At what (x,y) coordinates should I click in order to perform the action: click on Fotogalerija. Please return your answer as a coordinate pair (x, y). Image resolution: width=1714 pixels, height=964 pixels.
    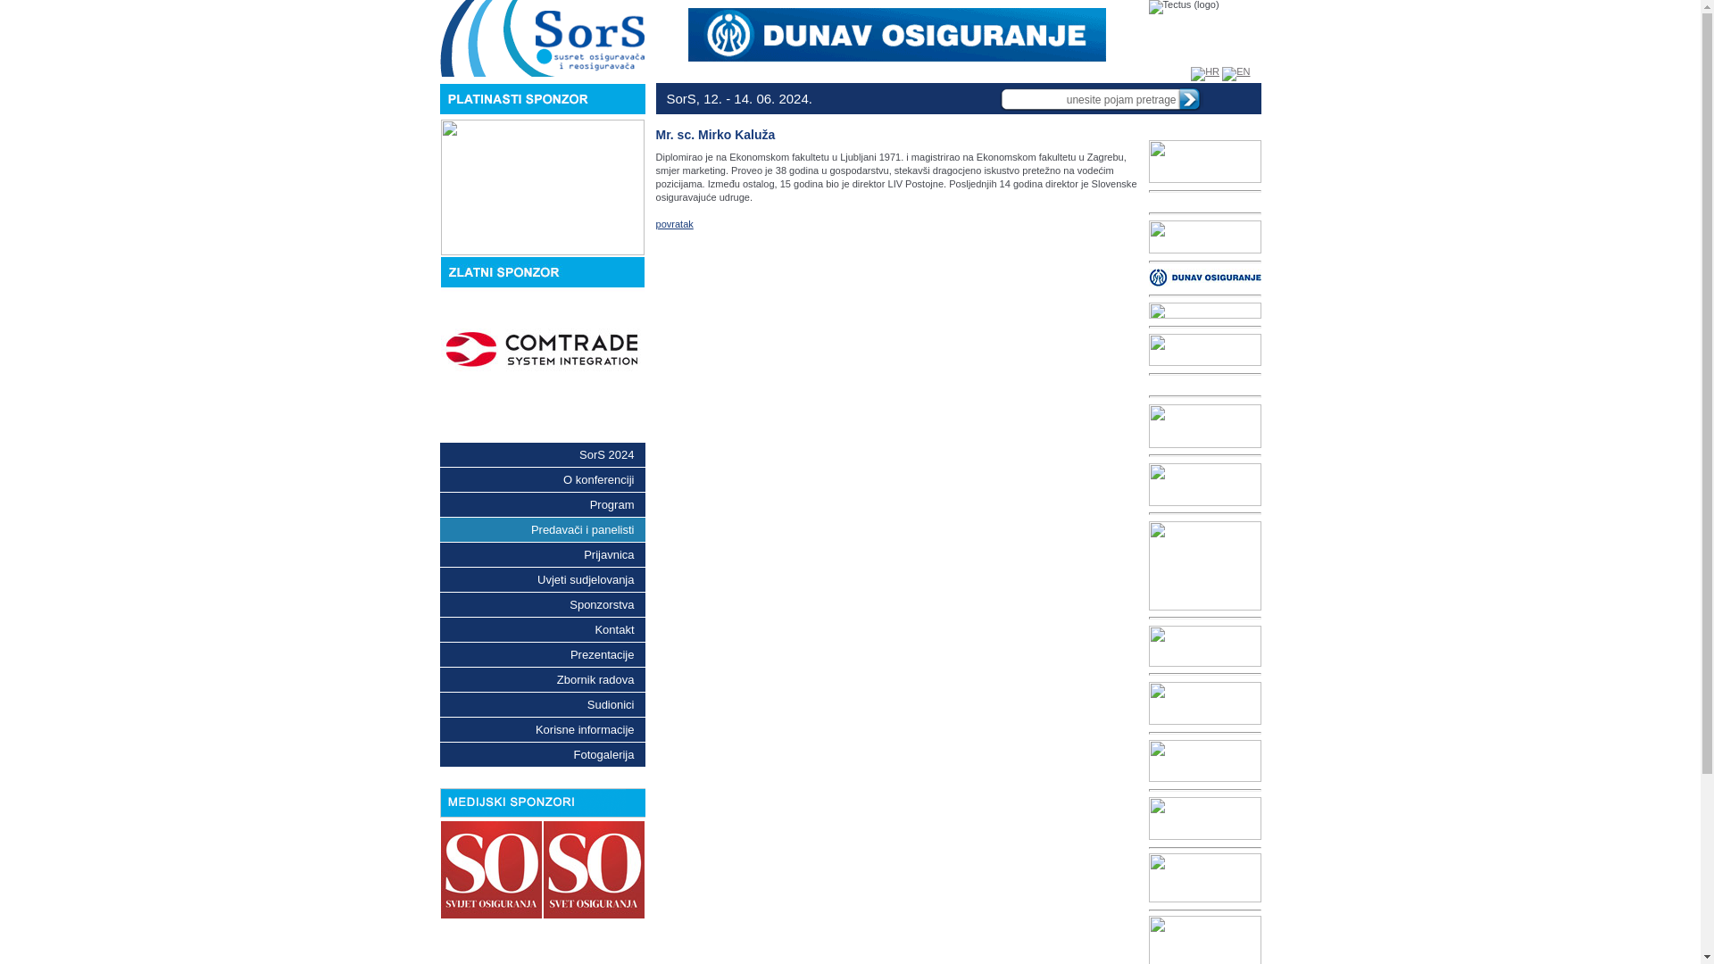
    Looking at the image, I should click on (541, 755).